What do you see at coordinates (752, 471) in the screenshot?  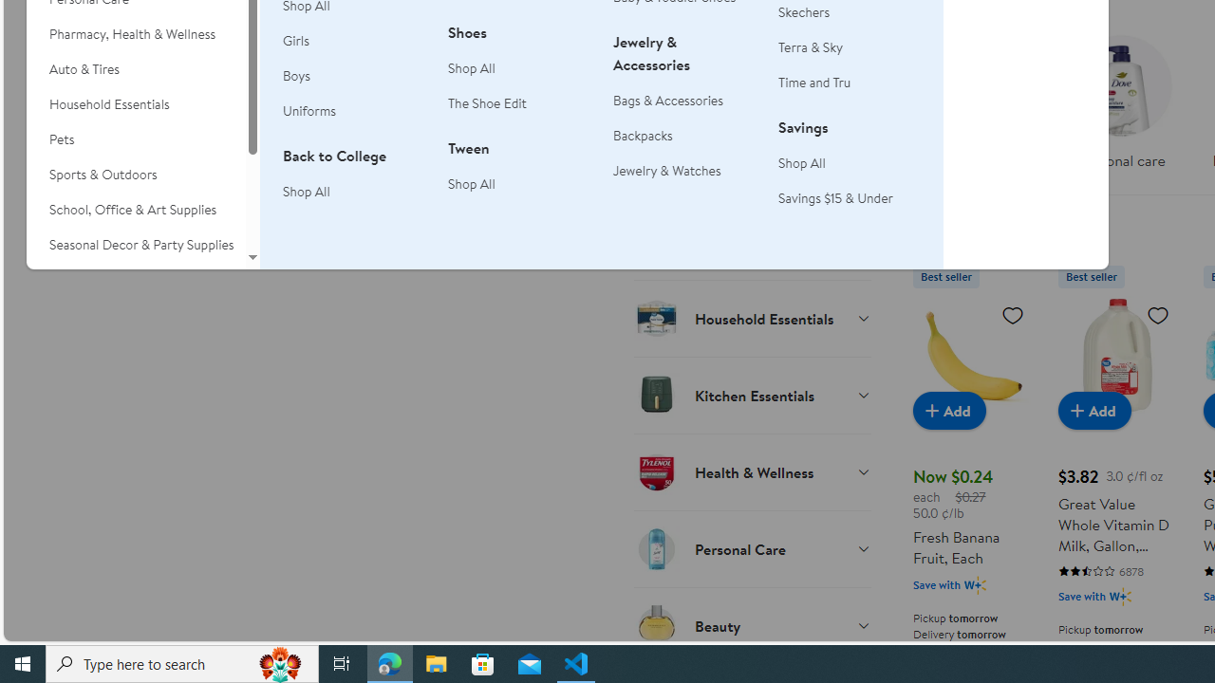 I see `Health & Wellness` at bounding box center [752, 471].